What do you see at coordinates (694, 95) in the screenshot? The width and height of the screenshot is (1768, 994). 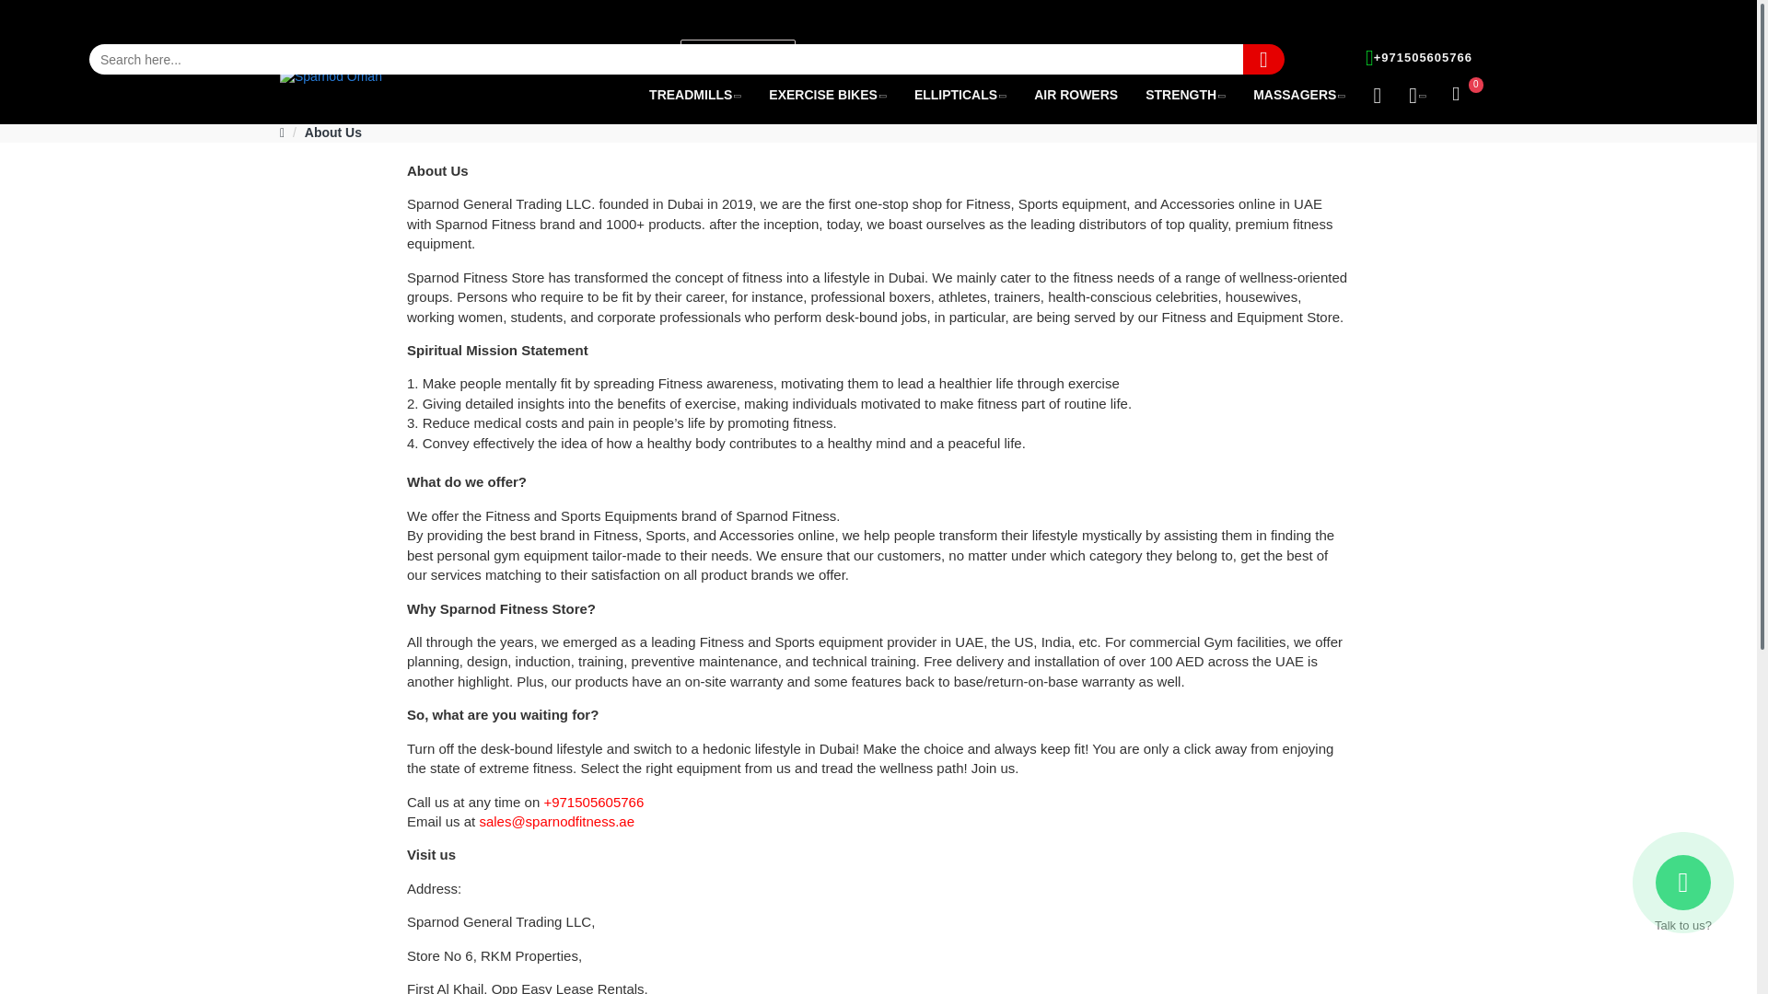 I see `TREADMILLS` at bounding box center [694, 95].